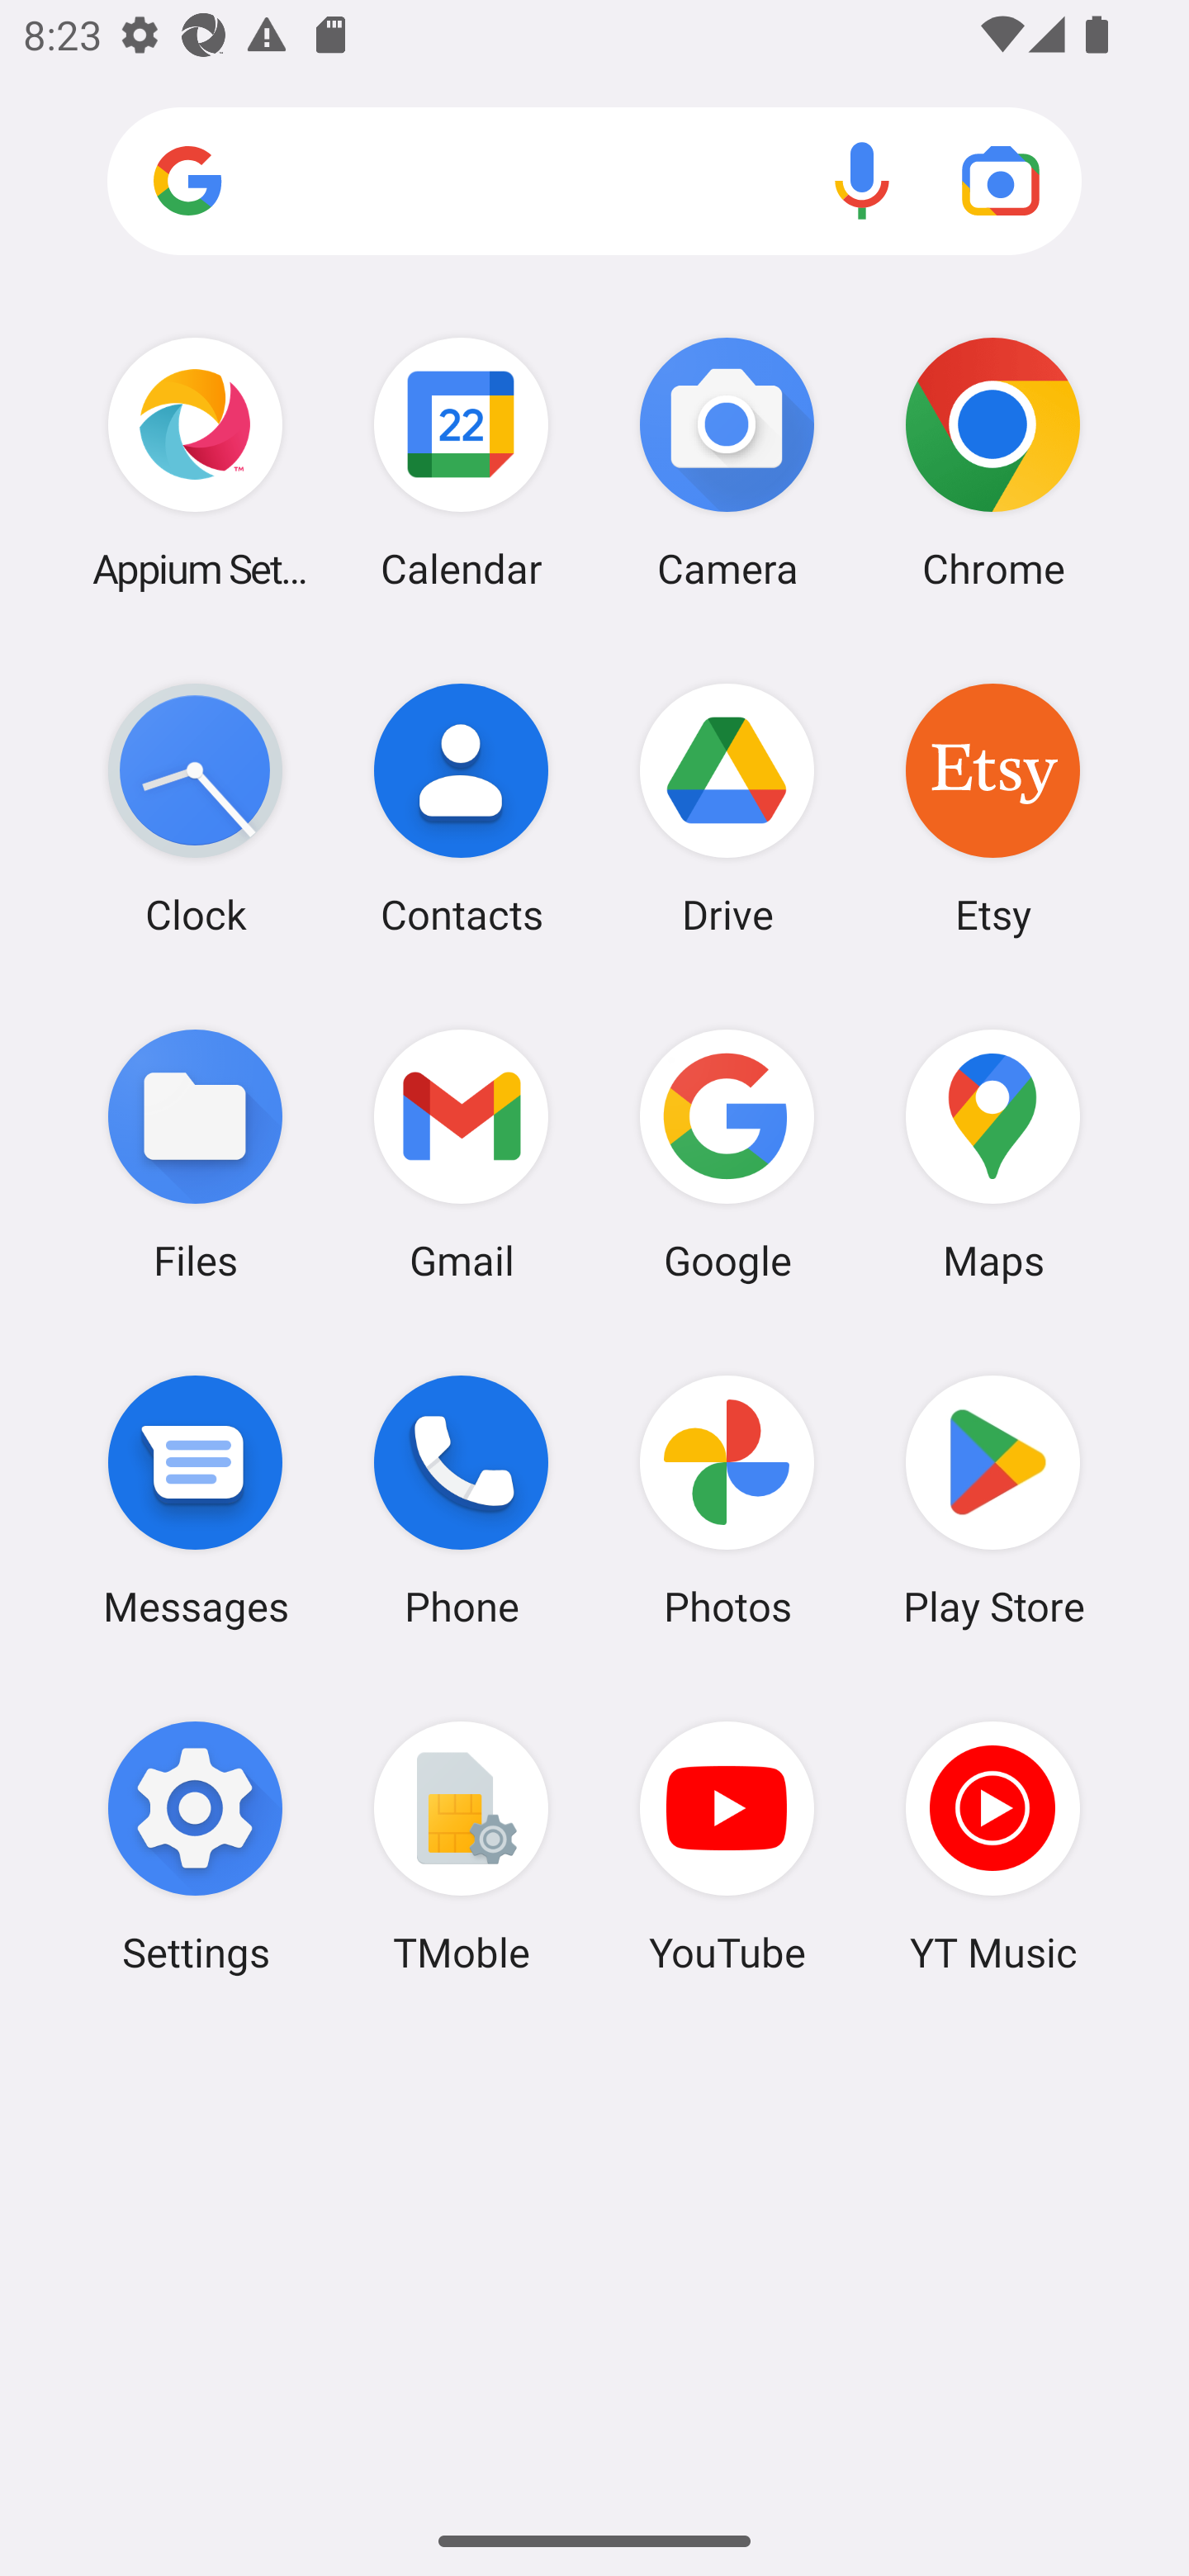 The image size is (1189, 2576). I want to click on Contacts, so click(461, 808).